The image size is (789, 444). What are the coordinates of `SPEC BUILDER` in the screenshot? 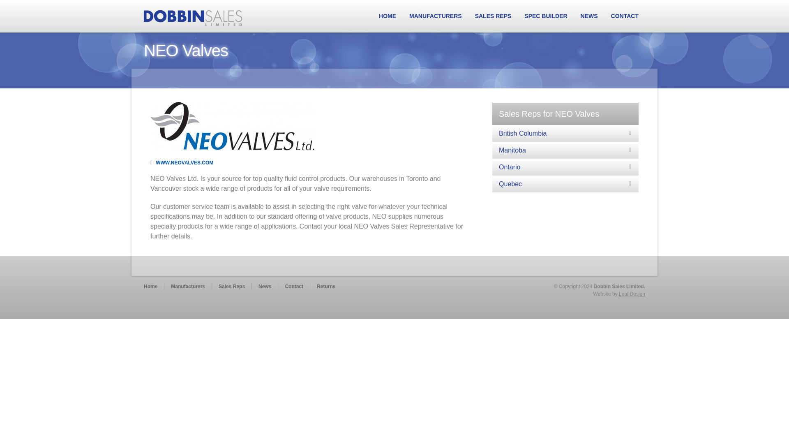 It's located at (545, 16).